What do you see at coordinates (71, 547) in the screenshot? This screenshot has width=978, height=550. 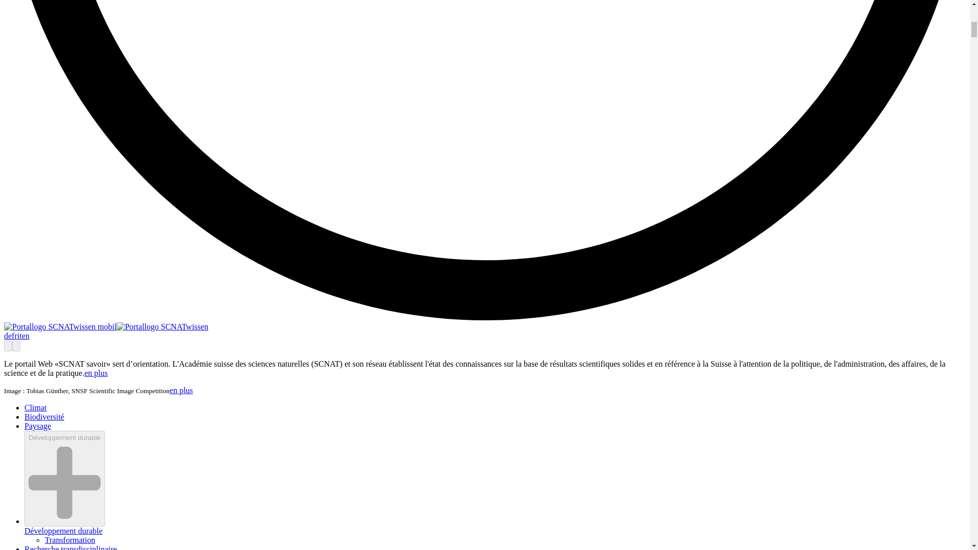 I see `Recherche transdisciplinaire` at bounding box center [71, 547].